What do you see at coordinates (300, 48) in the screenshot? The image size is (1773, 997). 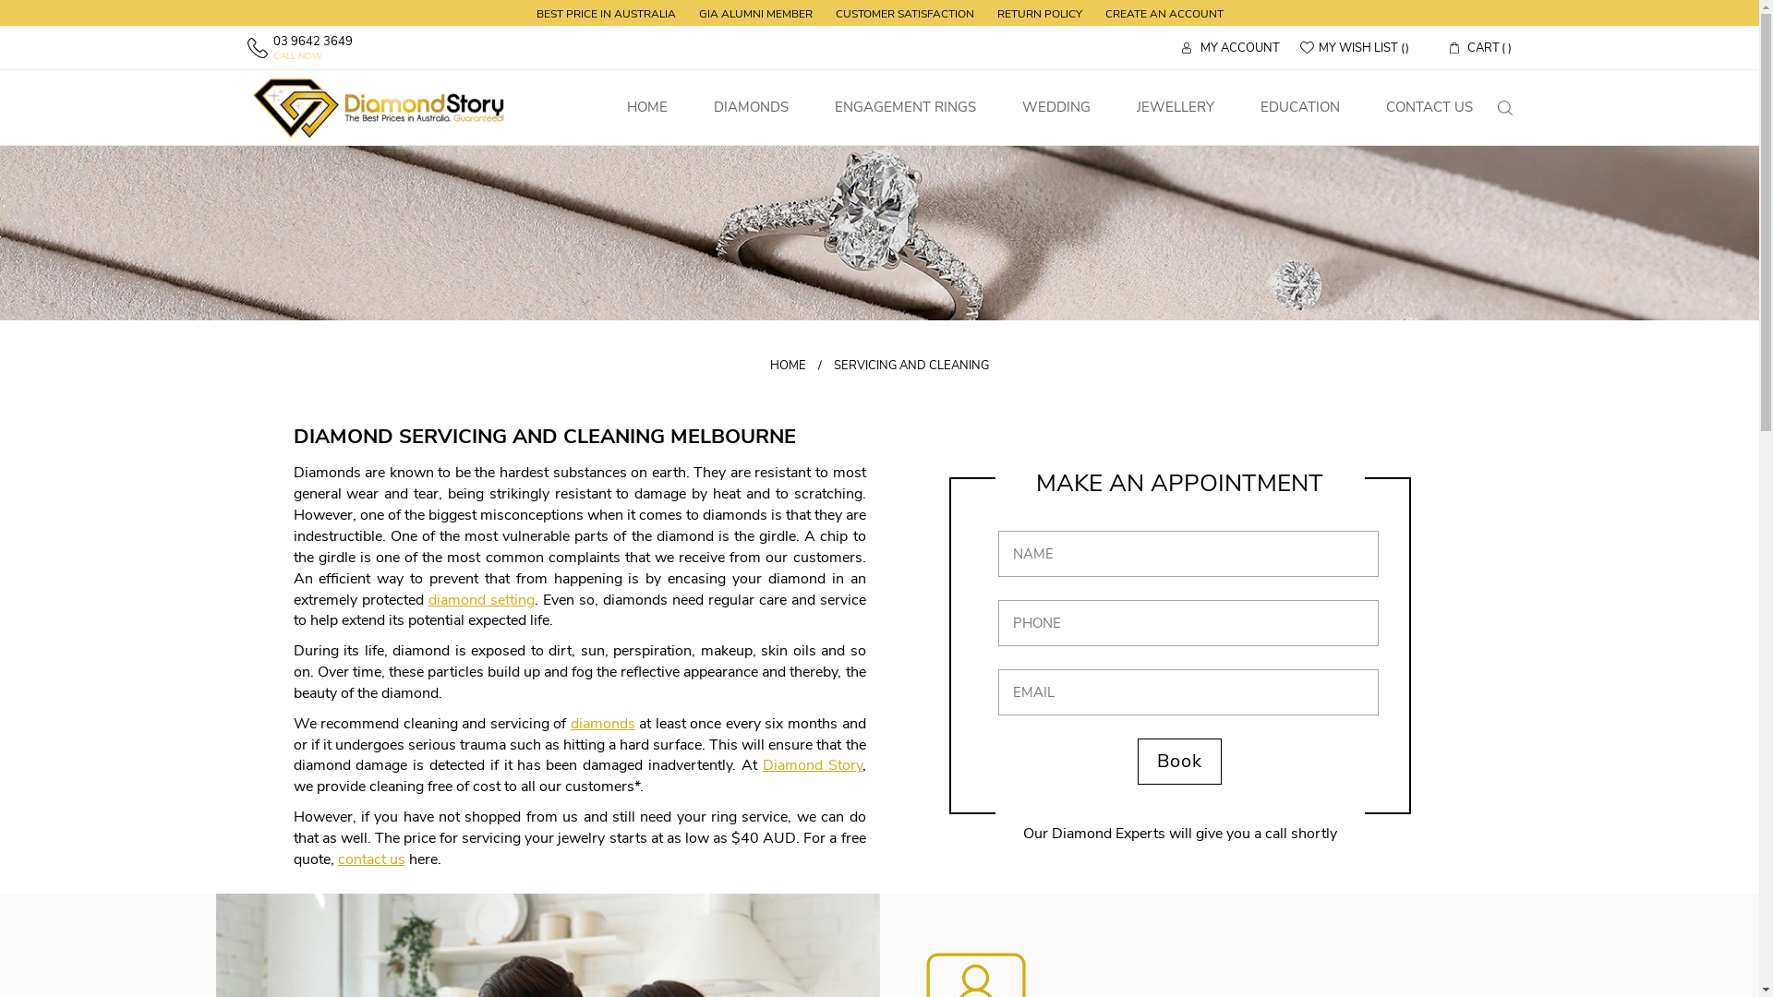 I see `03 9642 3649
CALL NOW` at bounding box center [300, 48].